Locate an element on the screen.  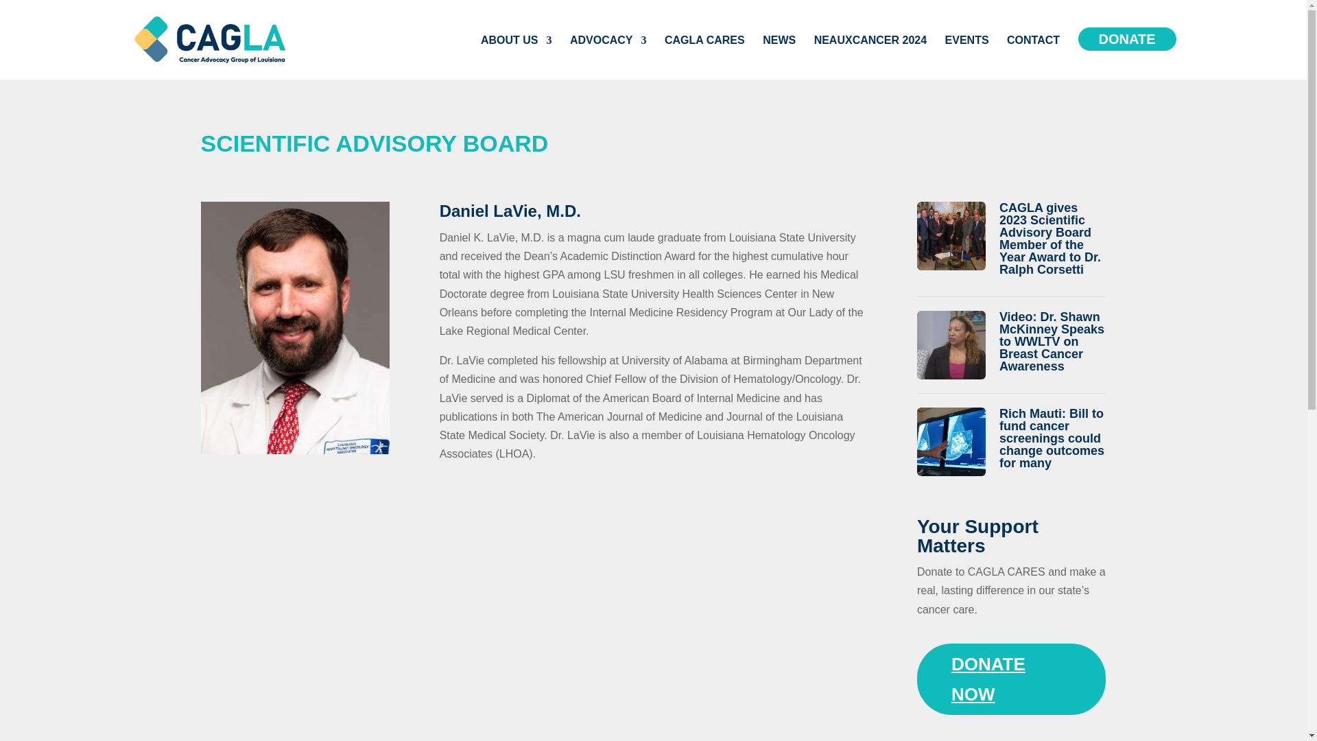
ADVOCACY is located at coordinates (608, 57).